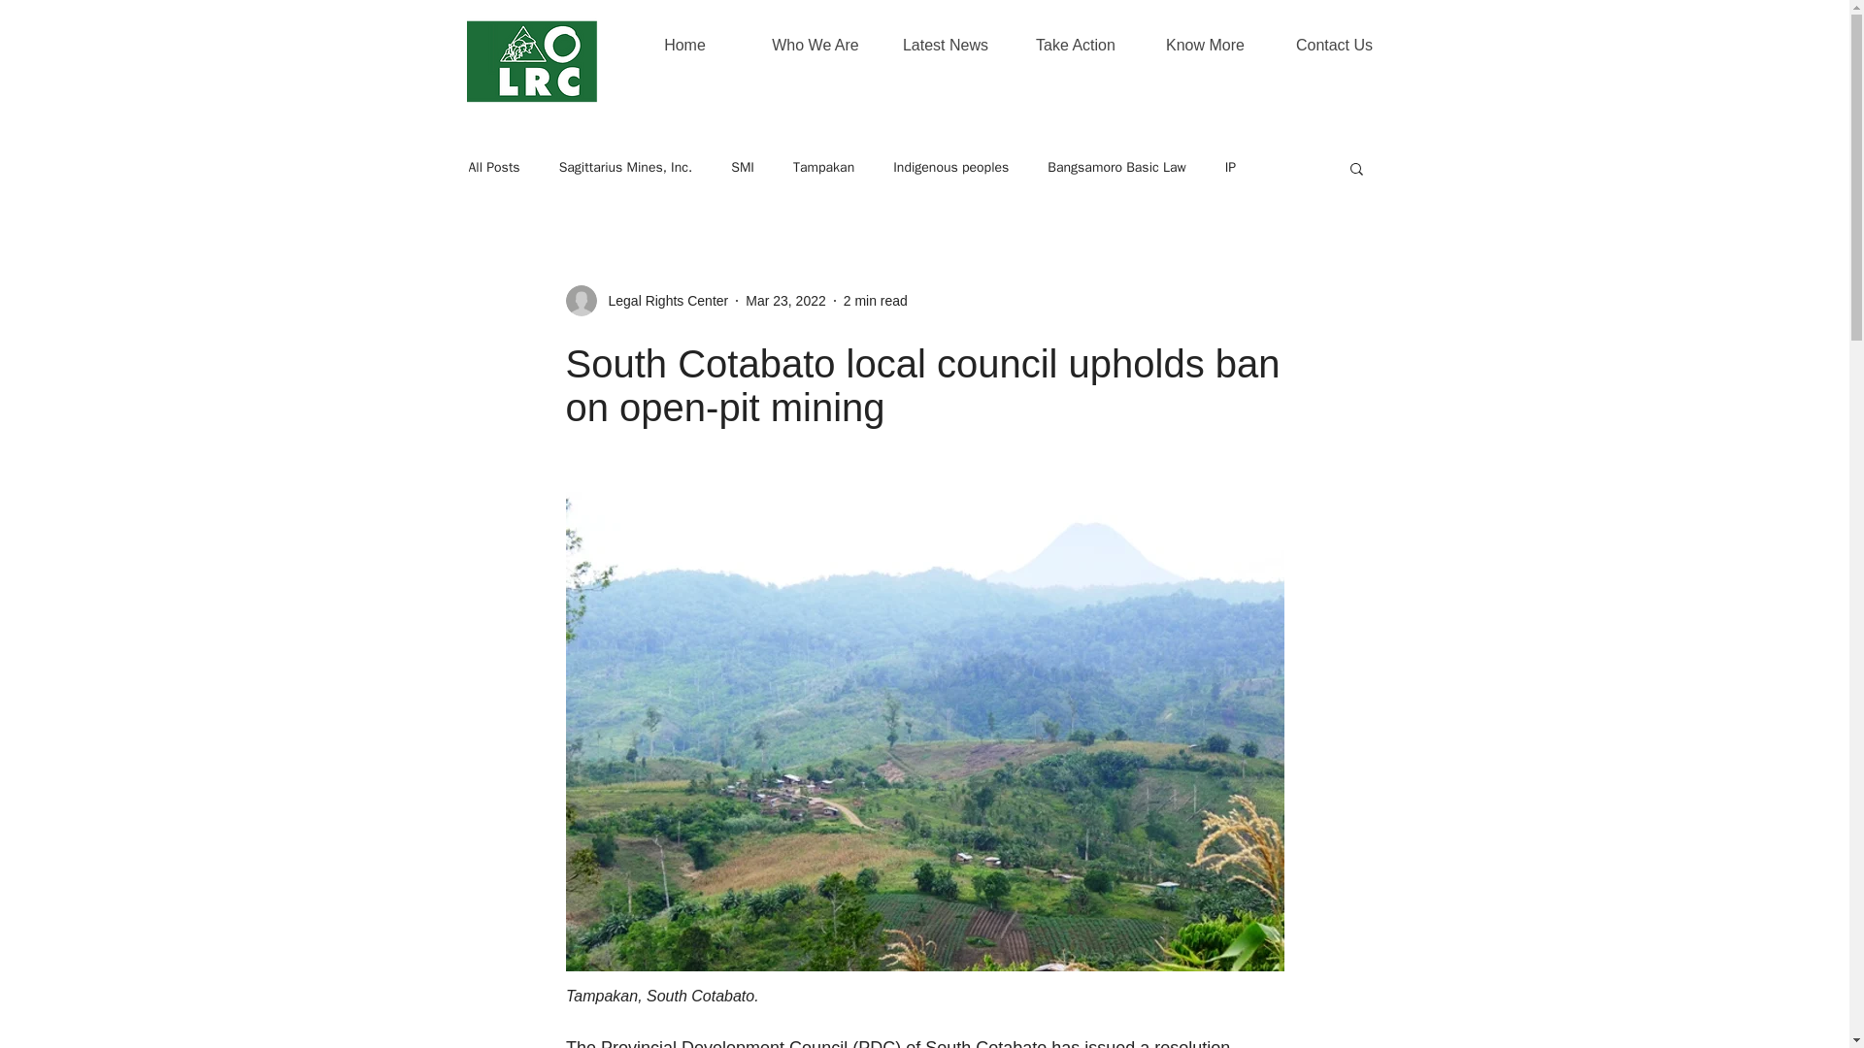 The width and height of the screenshot is (1864, 1048). What do you see at coordinates (1116, 168) in the screenshot?
I see `Bangsamoro Basic Law` at bounding box center [1116, 168].